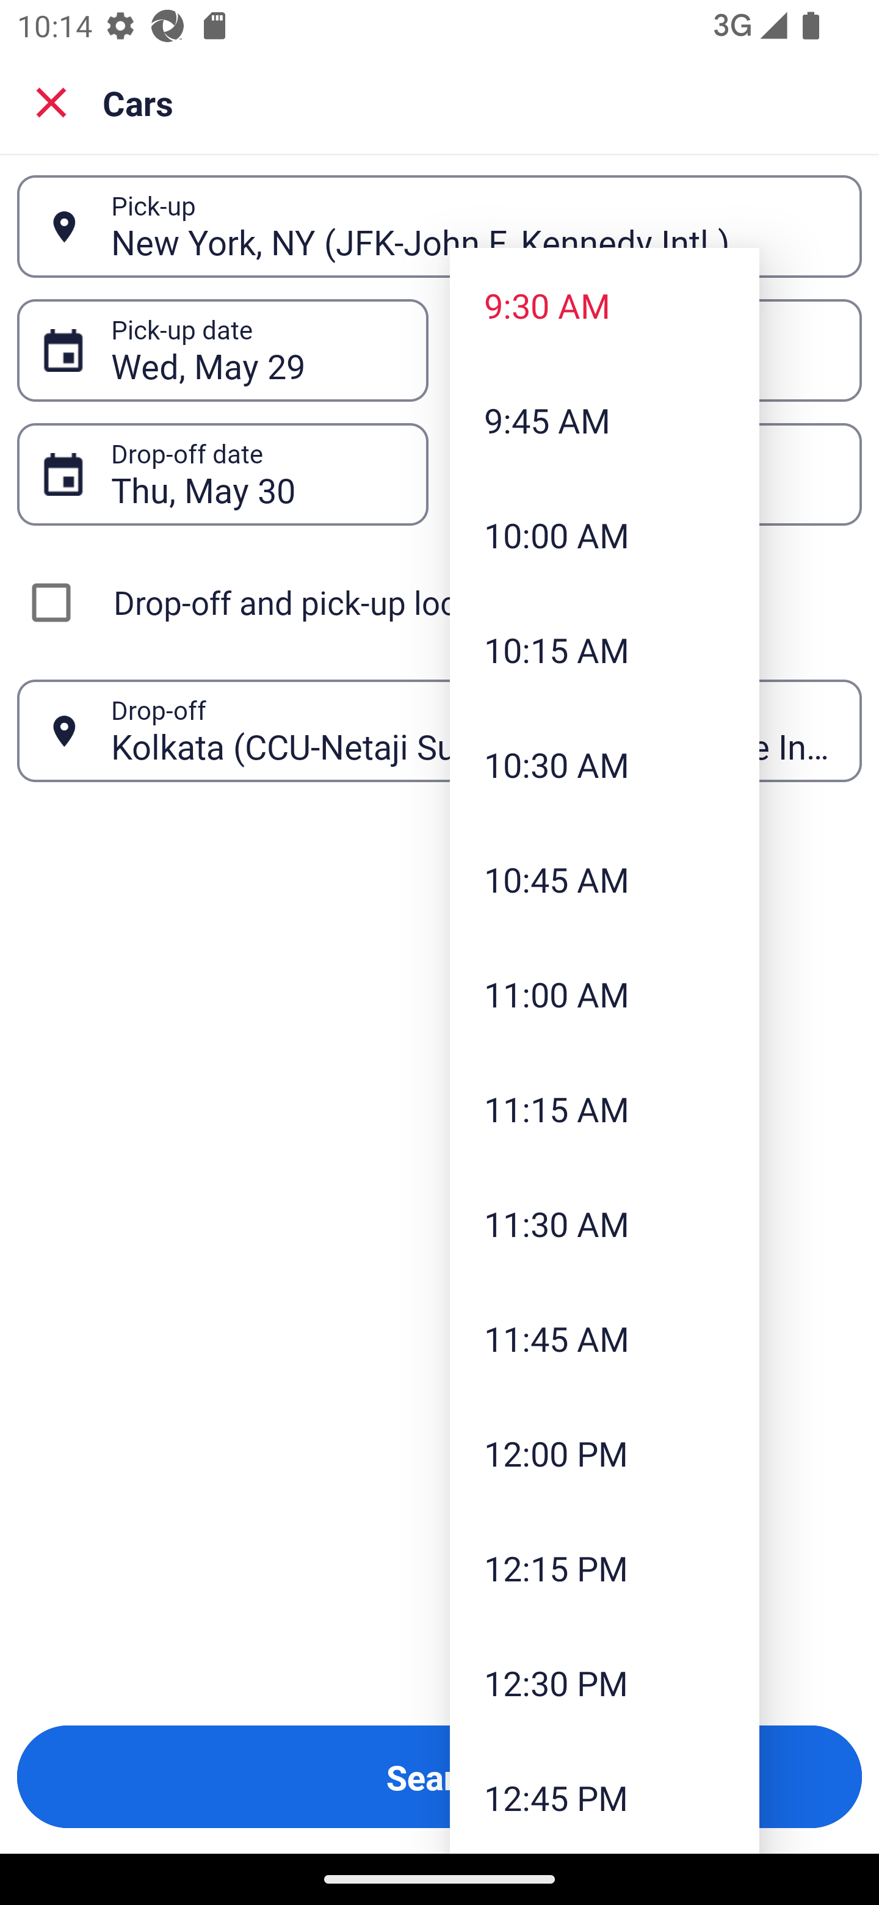  Describe the element at coordinates (604, 304) in the screenshot. I see `9:30 AM` at that location.